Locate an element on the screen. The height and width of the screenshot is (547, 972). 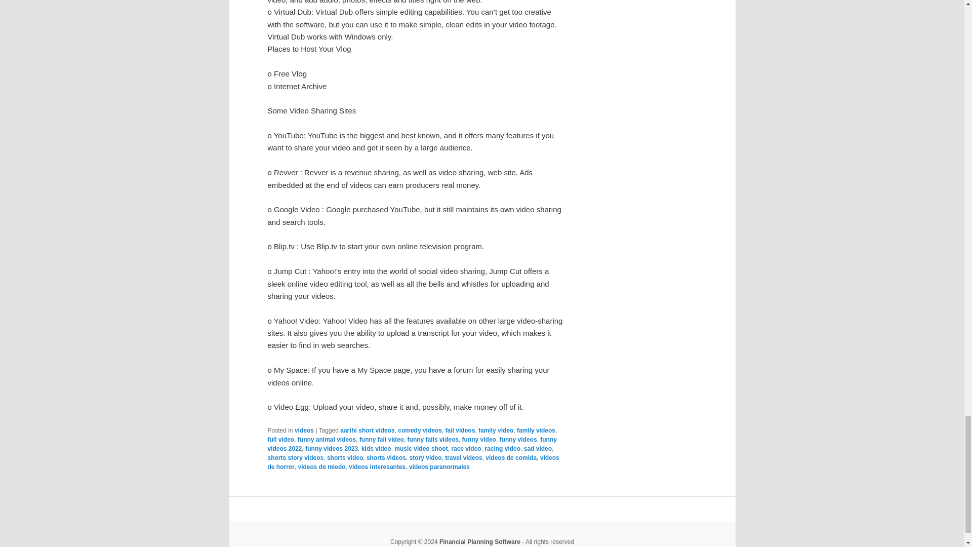
fail videos is located at coordinates (460, 431).